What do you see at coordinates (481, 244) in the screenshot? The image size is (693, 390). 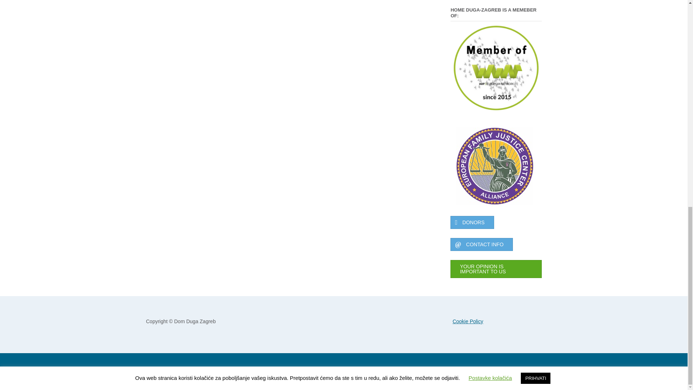 I see `CONTACT INFO` at bounding box center [481, 244].